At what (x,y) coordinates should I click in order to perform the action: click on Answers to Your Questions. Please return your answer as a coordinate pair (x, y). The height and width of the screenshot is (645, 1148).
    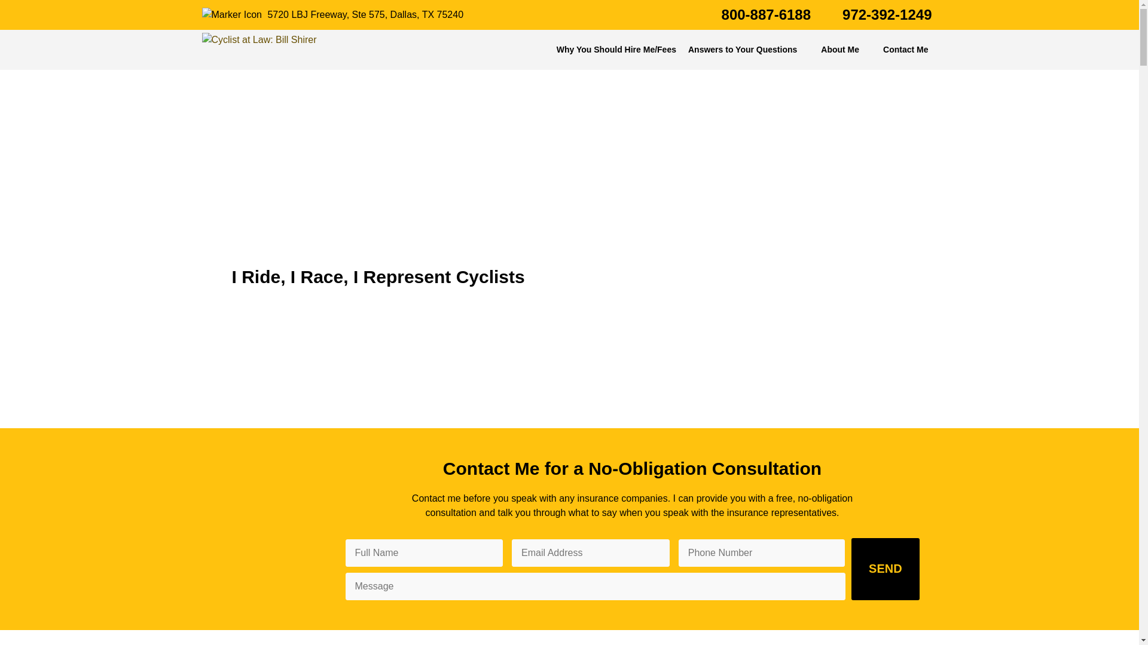
    Looking at the image, I should click on (749, 49).